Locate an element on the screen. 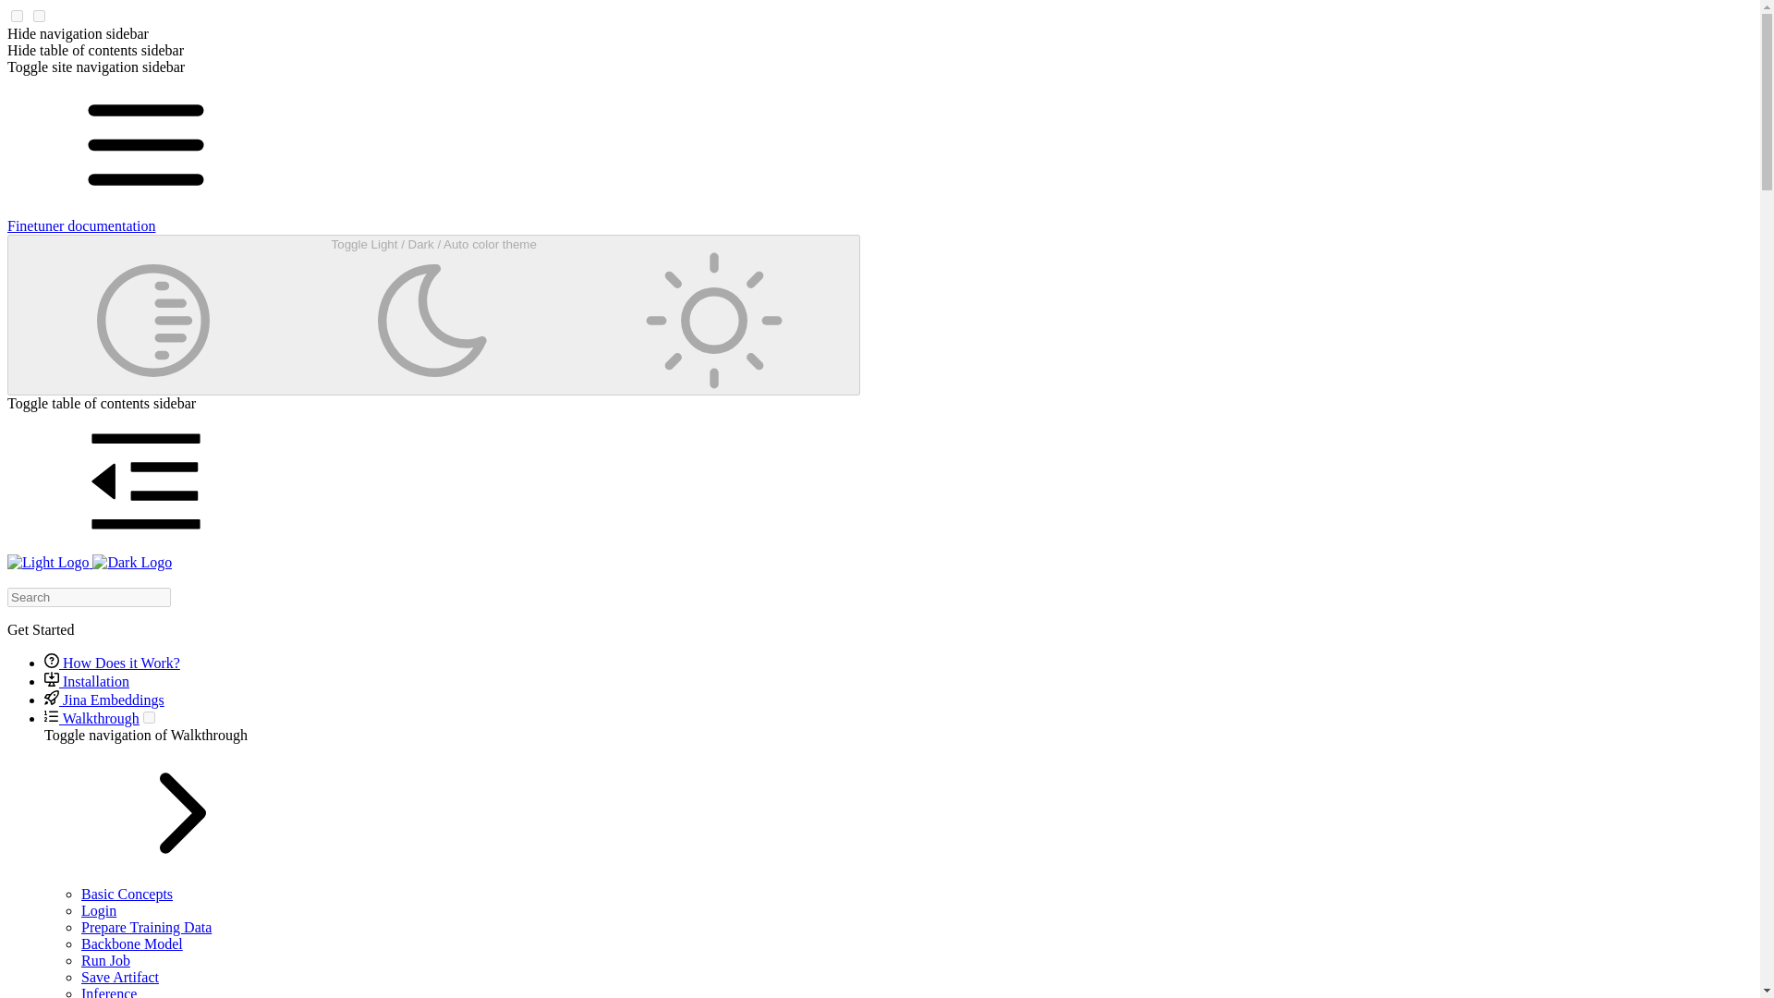 Image resolution: width=1774 pixels, height=998 pixels. Installation is located at coordinates (87, 682).